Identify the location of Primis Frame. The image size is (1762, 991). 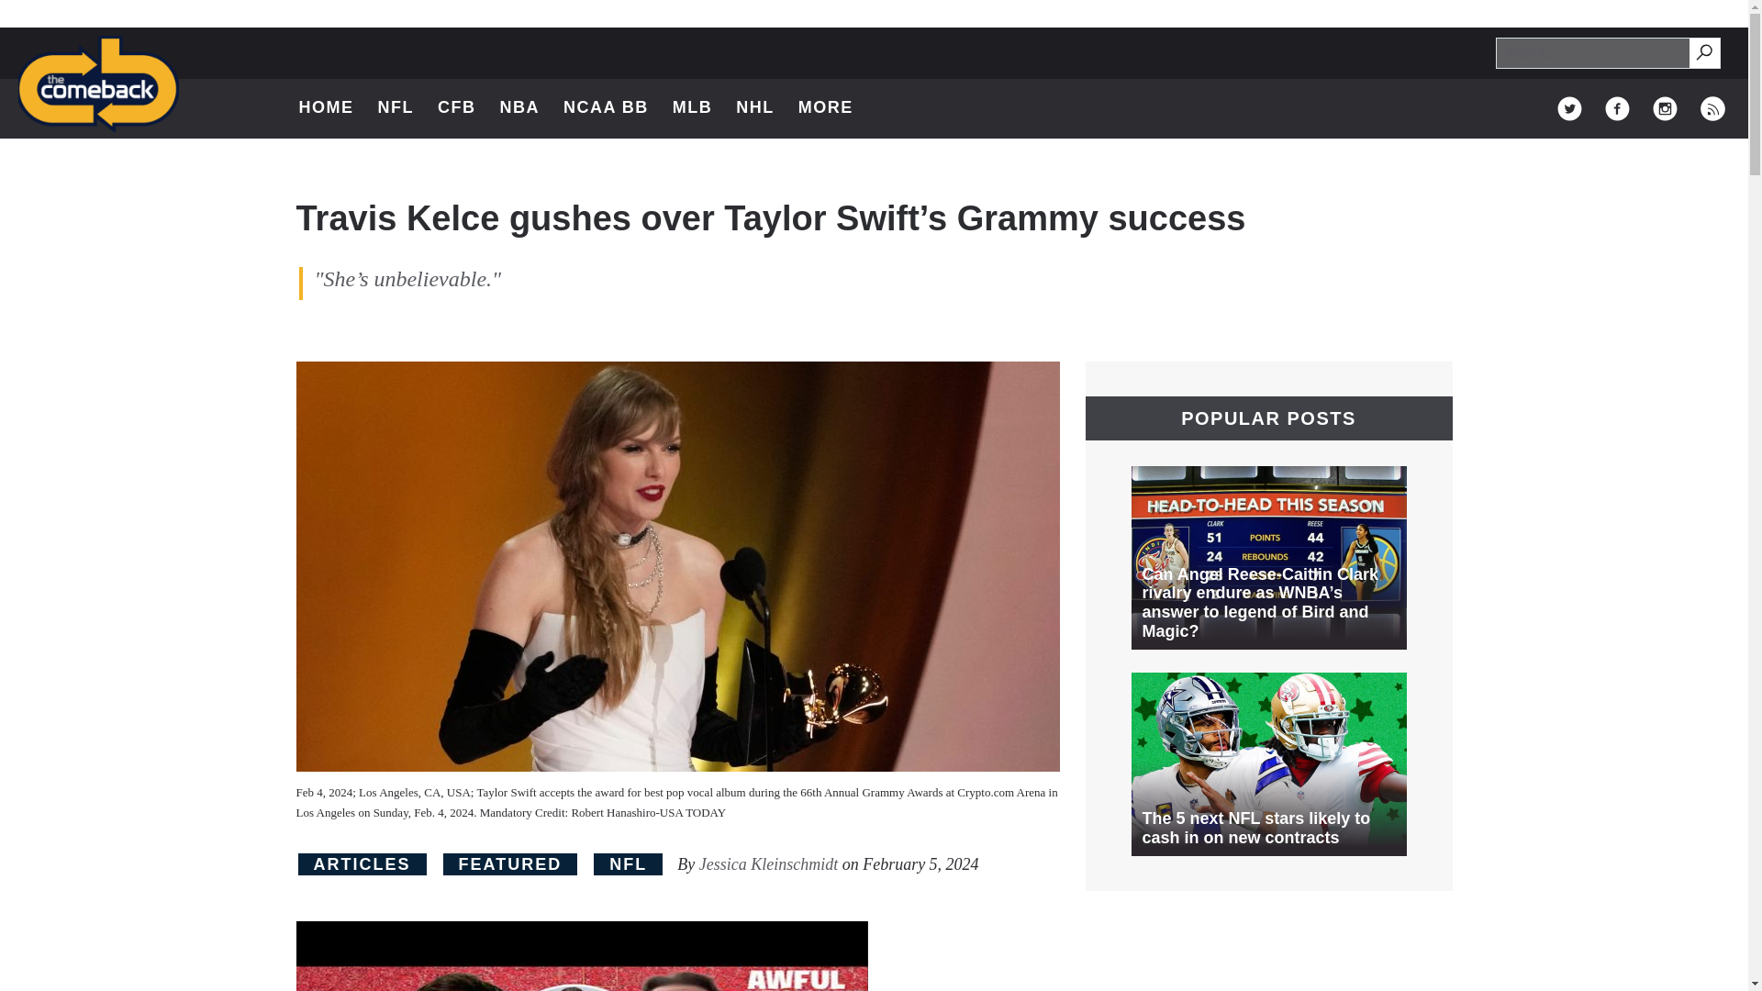
(1569, 108).